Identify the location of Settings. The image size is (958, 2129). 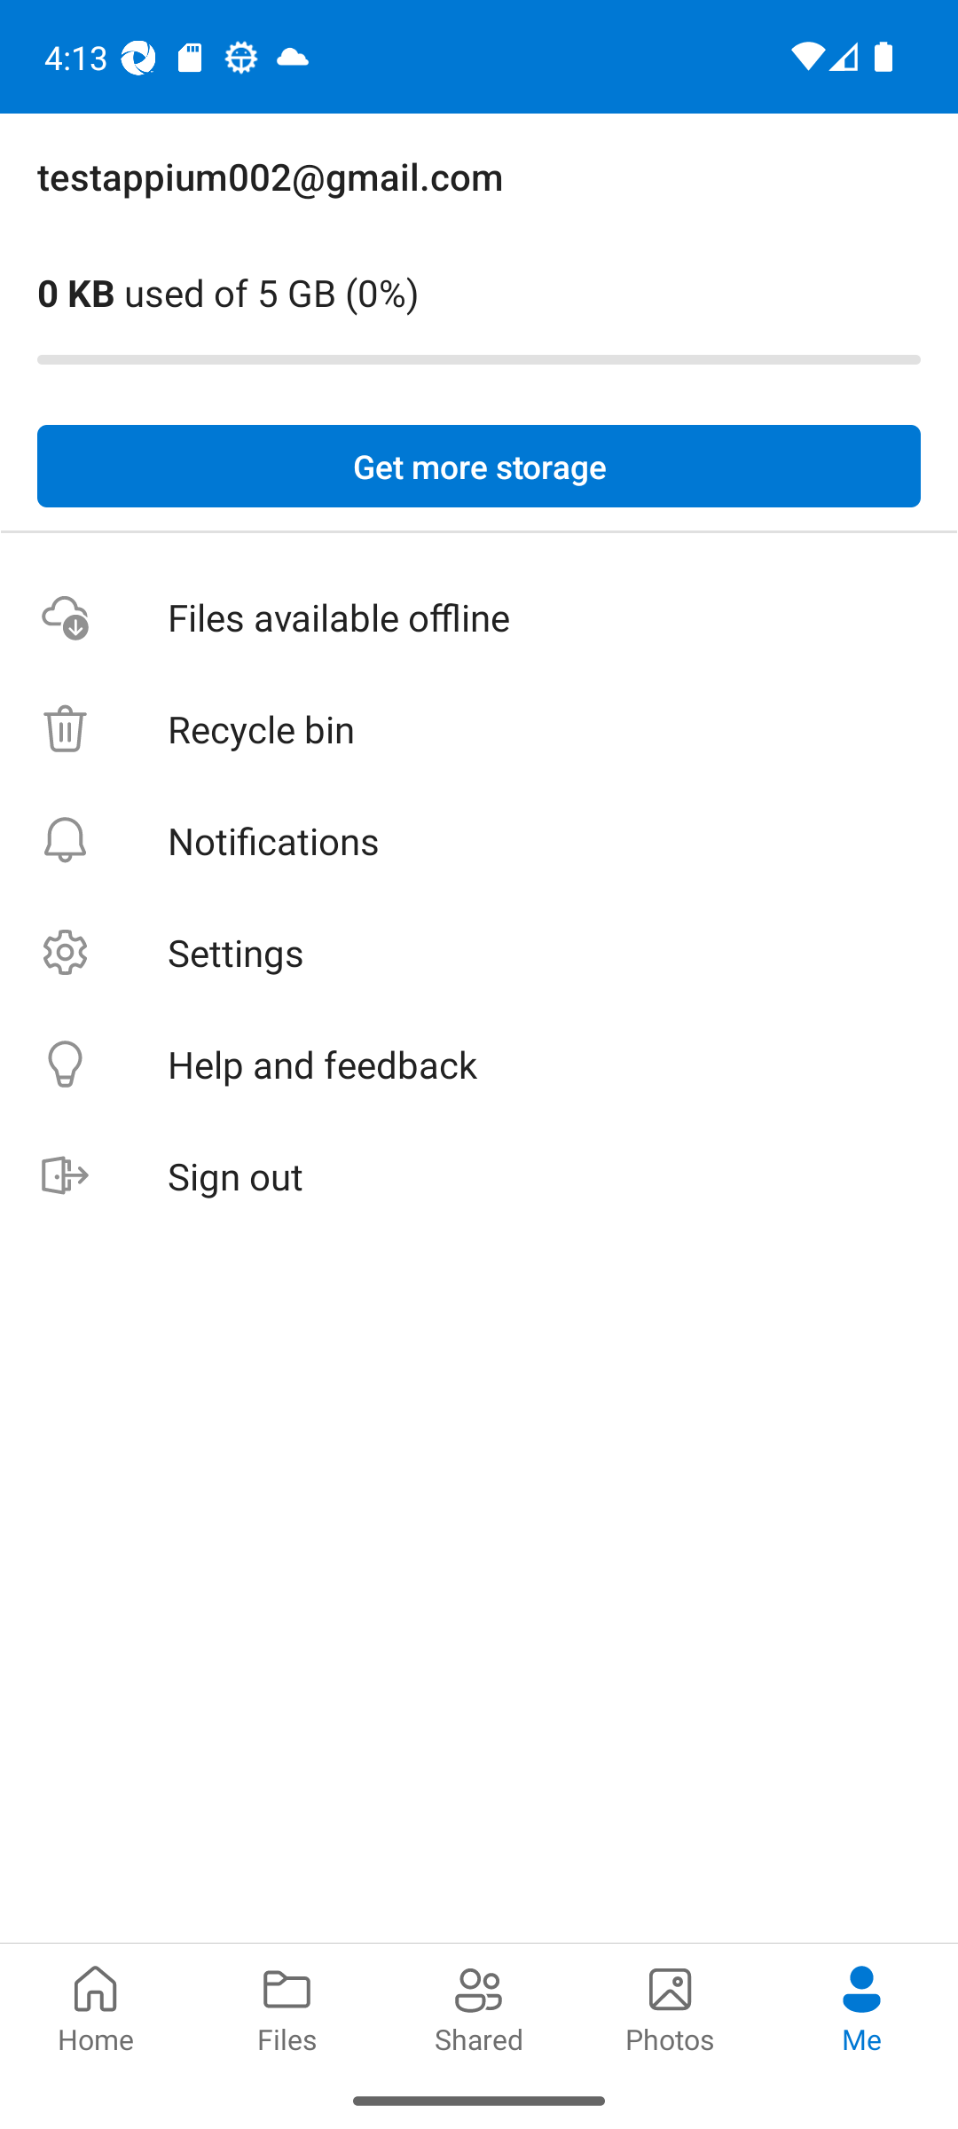
(479, 953).